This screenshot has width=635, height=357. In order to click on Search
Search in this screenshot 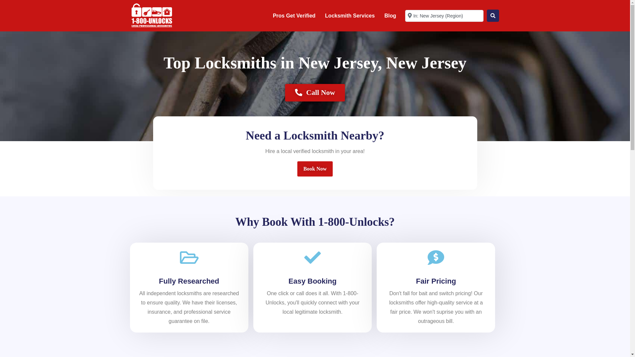, I will do `click(493, 16)`.